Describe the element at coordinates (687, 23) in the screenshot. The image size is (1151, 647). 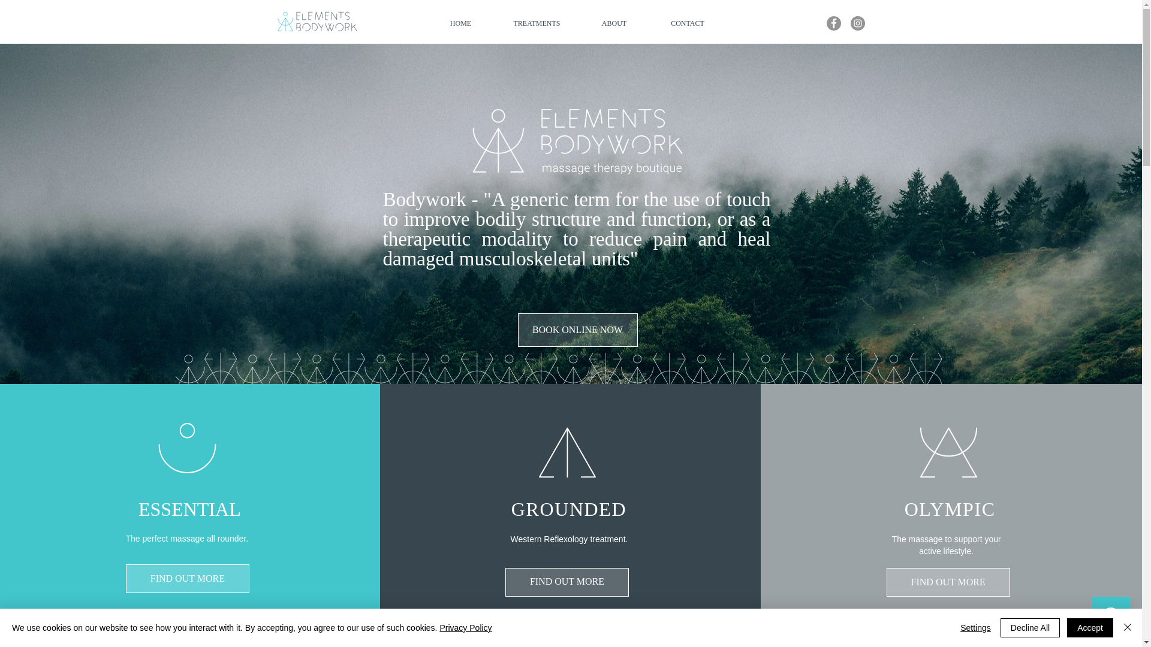
I see `CONTACT` at that location.